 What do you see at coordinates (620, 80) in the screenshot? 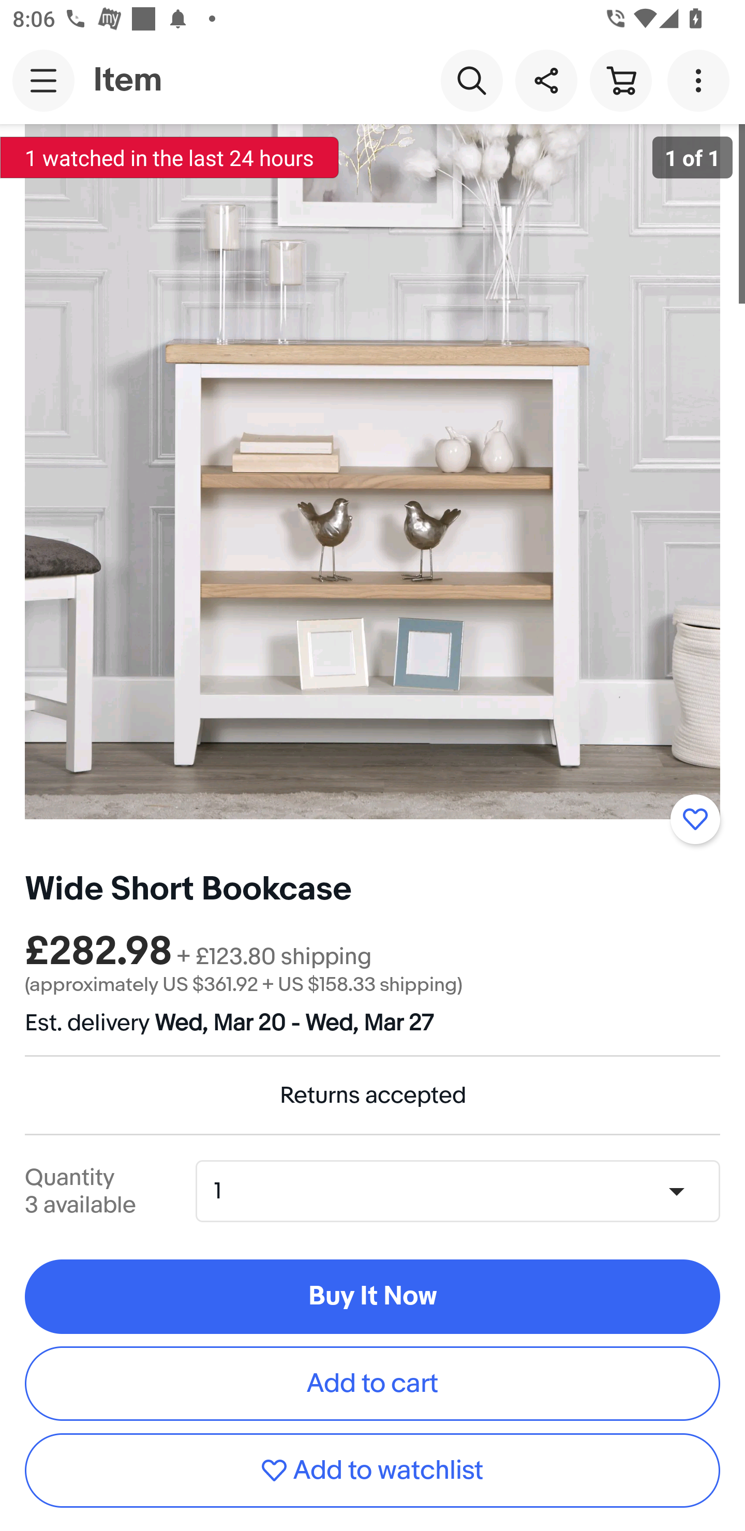
I see `Cart button shopping cart` at bounding box center [620, 80].